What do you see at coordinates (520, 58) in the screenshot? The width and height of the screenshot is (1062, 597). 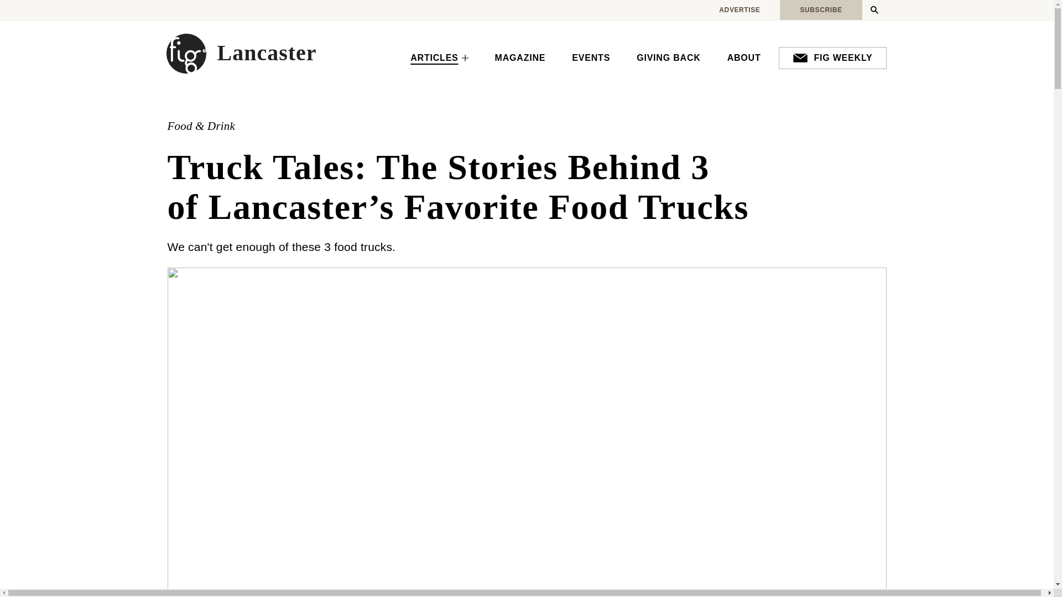 I see `MAGAZINE` at bounding box center [520, 58].